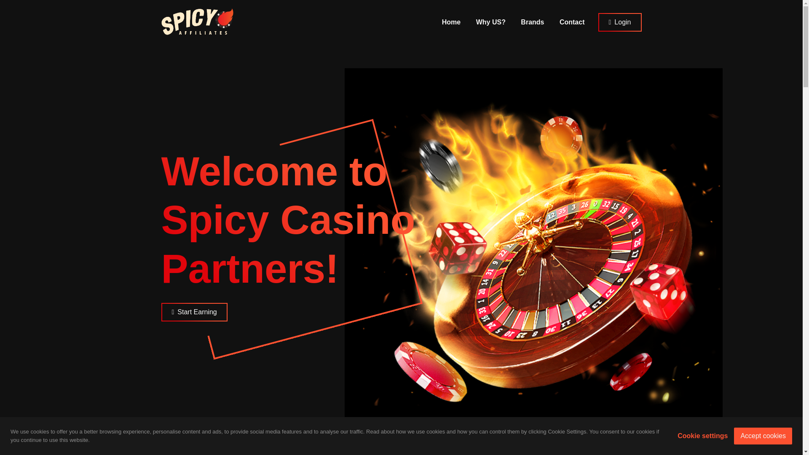 The height and width of the screenshot is (455, 809). Describe the element at coordinates (620, 22) in the screenshot. I see `Login` at that location.